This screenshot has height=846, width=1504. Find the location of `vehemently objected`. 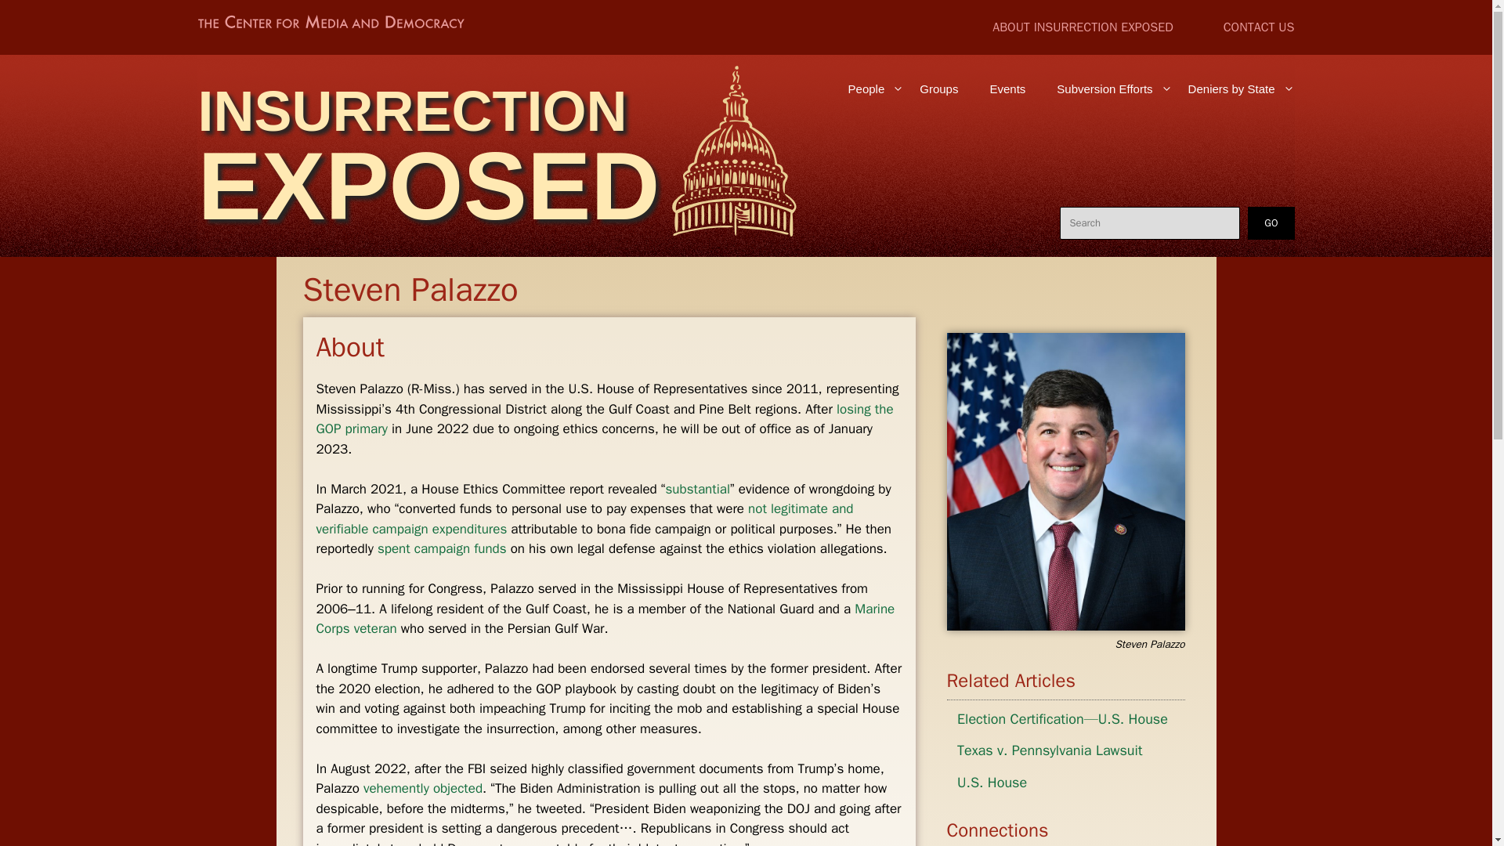

vehemently objected is located at coordinates (423, 788).